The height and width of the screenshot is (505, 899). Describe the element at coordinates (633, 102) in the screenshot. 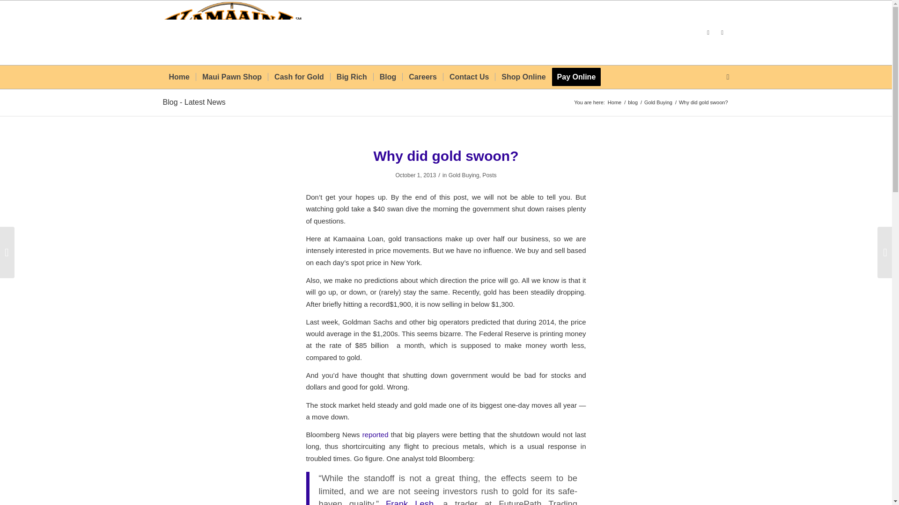

I see `blog` at that location.